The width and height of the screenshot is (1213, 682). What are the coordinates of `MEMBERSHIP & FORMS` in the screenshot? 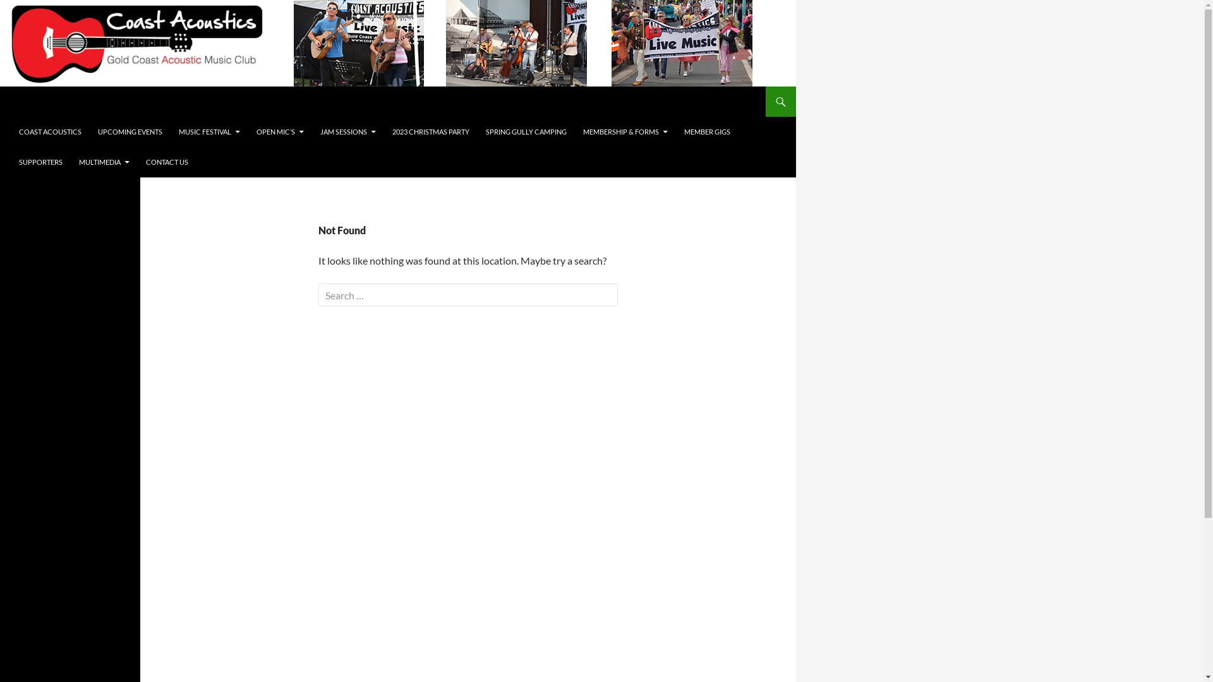 It's located at (625, 132).